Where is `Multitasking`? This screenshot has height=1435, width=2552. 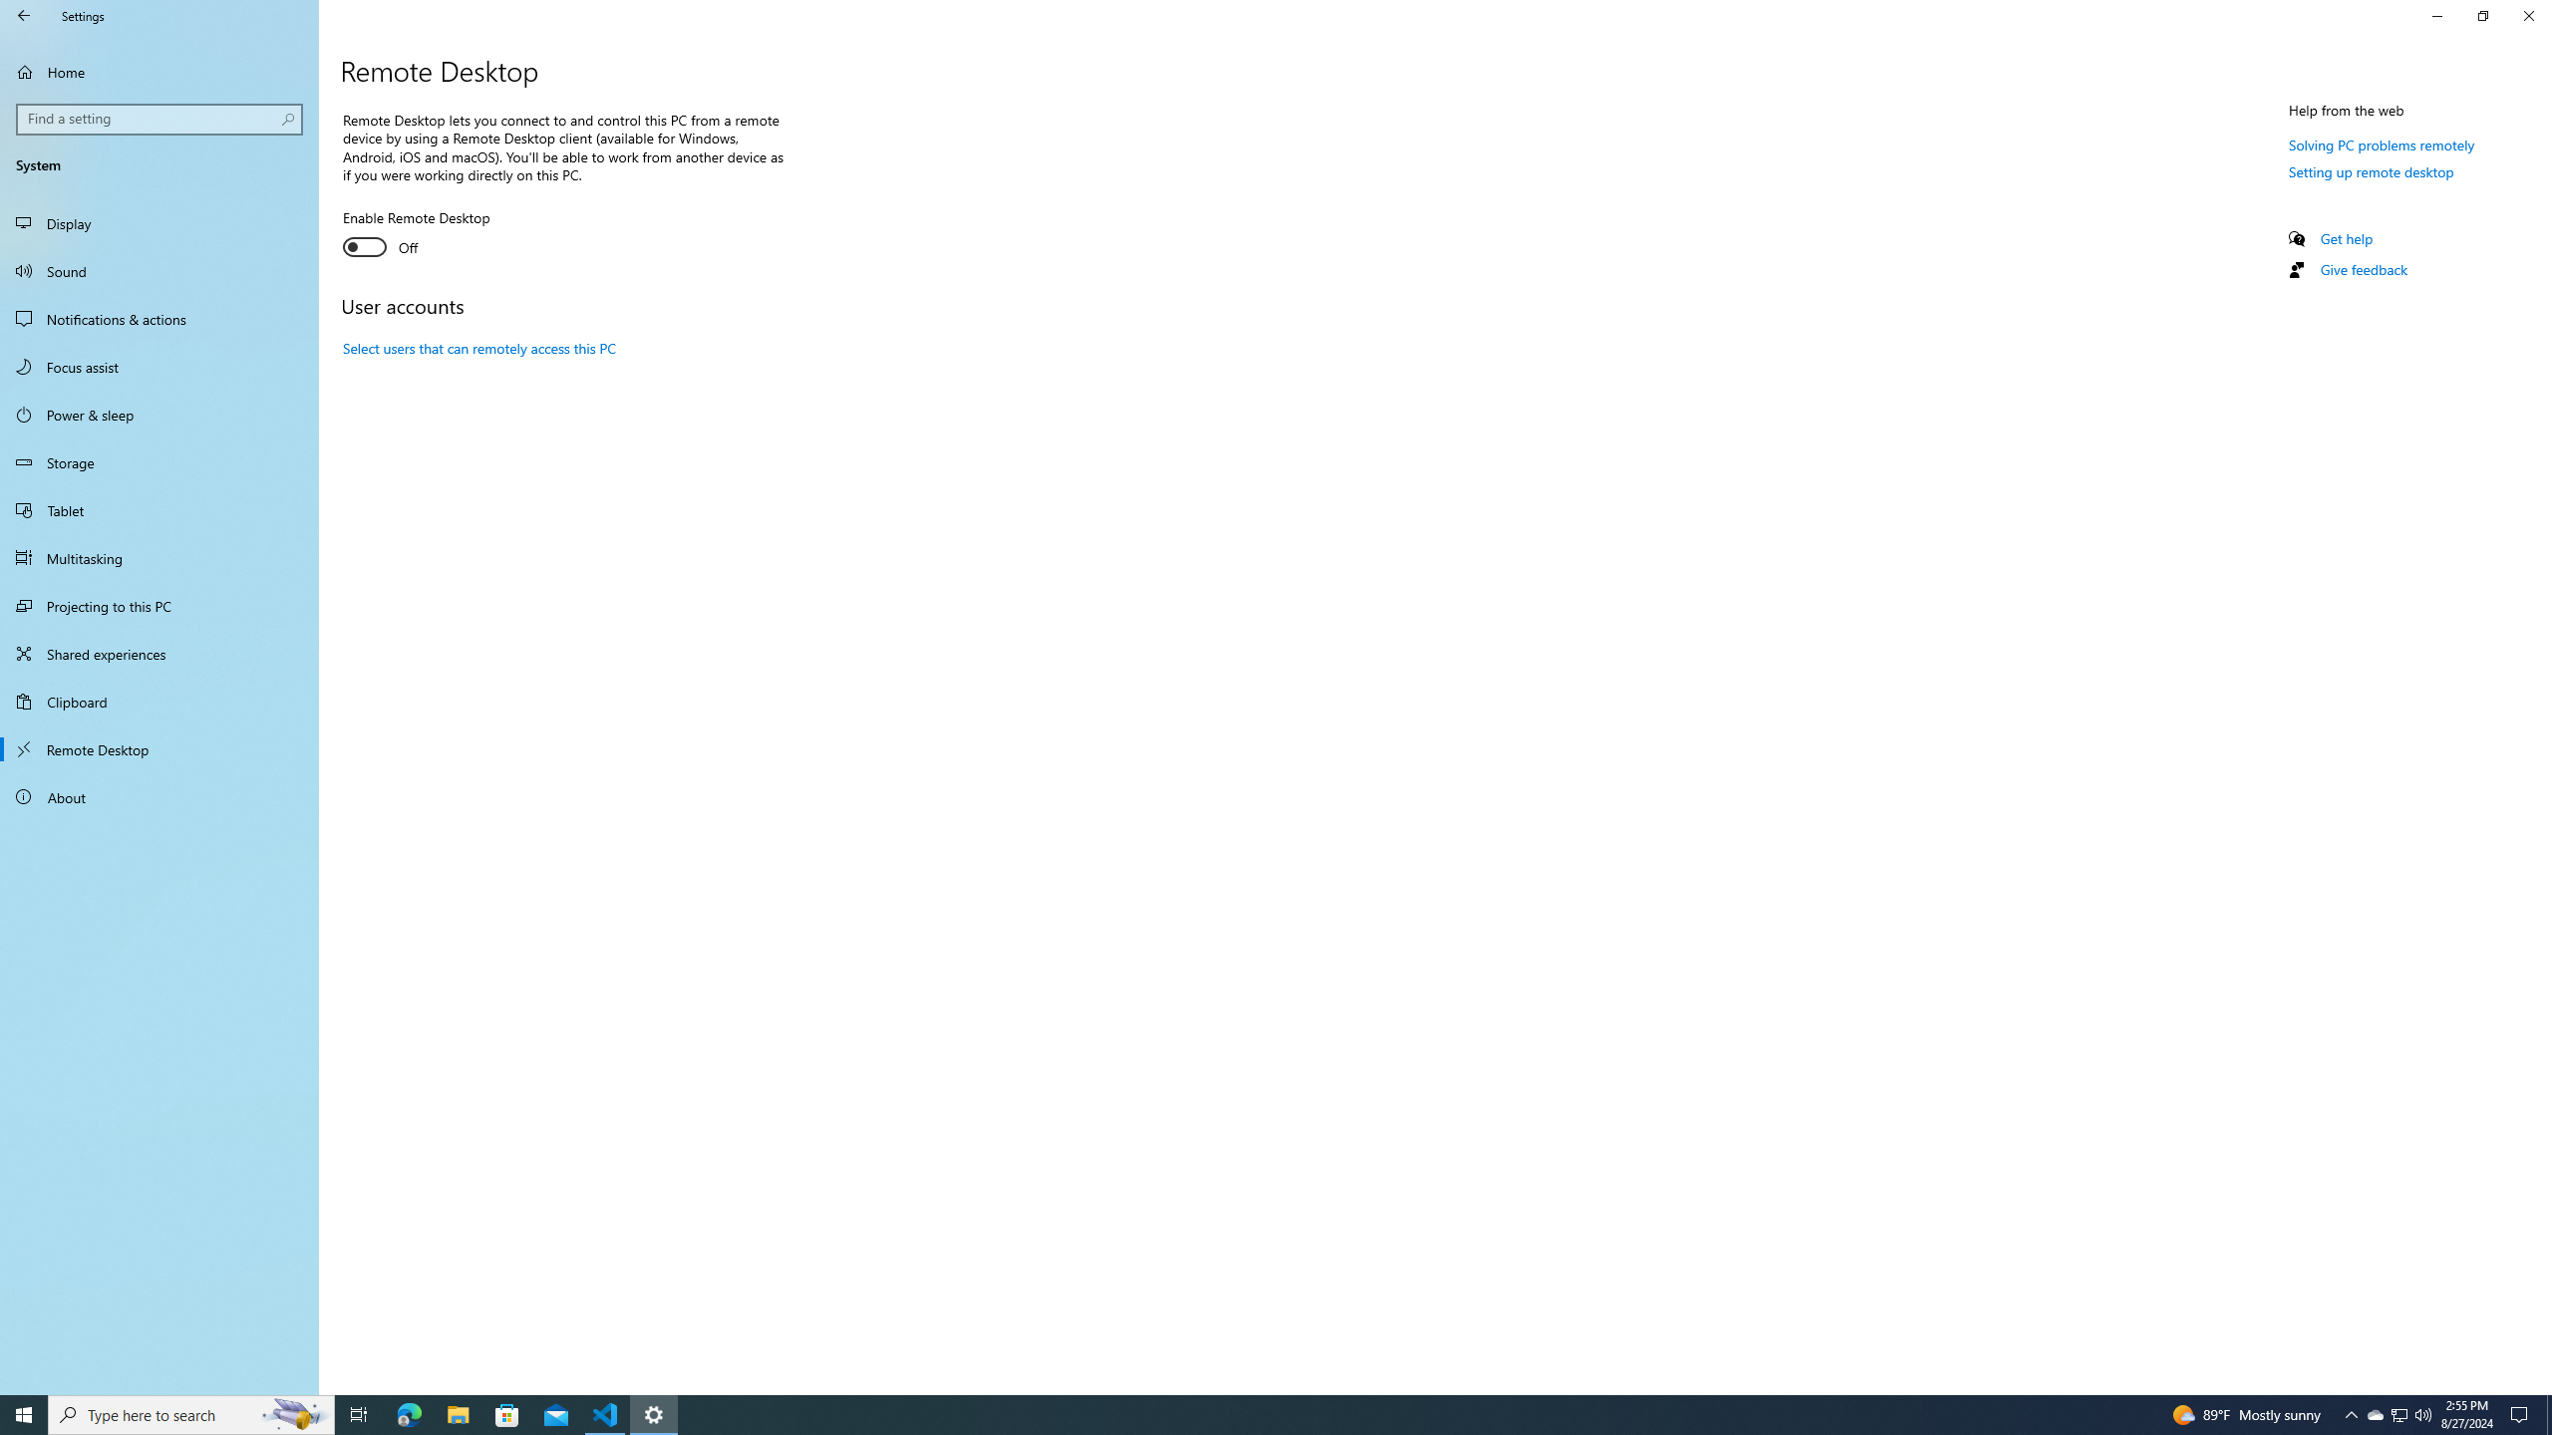
Multitasking is located at coordinates (159, 558).